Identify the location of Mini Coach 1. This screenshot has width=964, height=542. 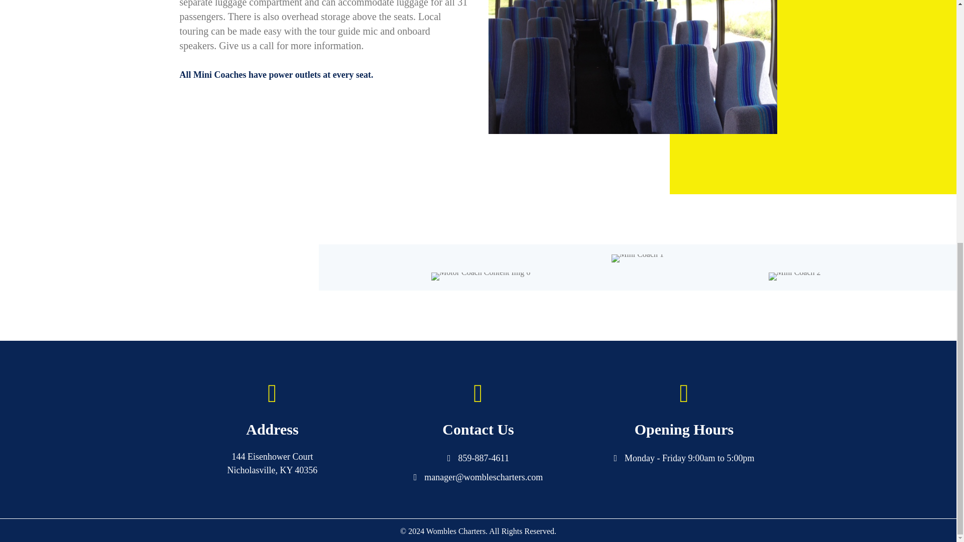
(638, 258).